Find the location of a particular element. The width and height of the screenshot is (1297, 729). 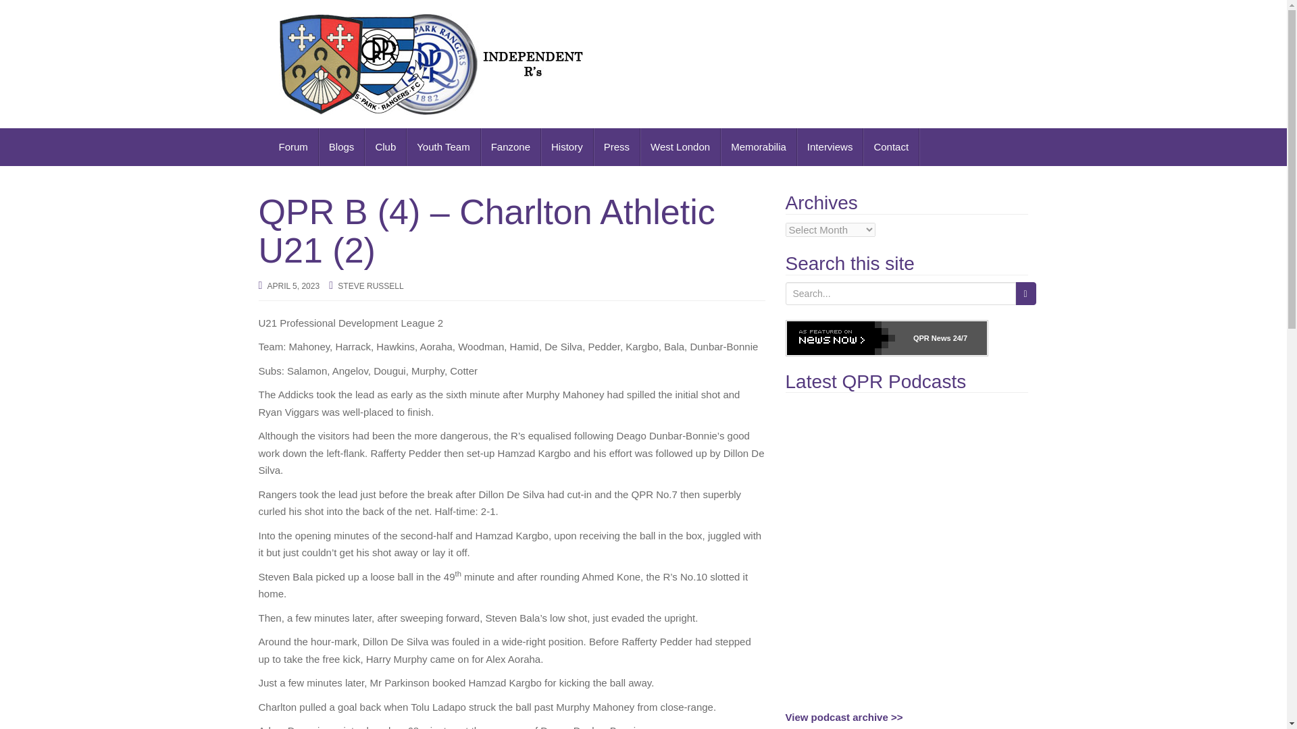

West London is located at coordinates (681, 147).